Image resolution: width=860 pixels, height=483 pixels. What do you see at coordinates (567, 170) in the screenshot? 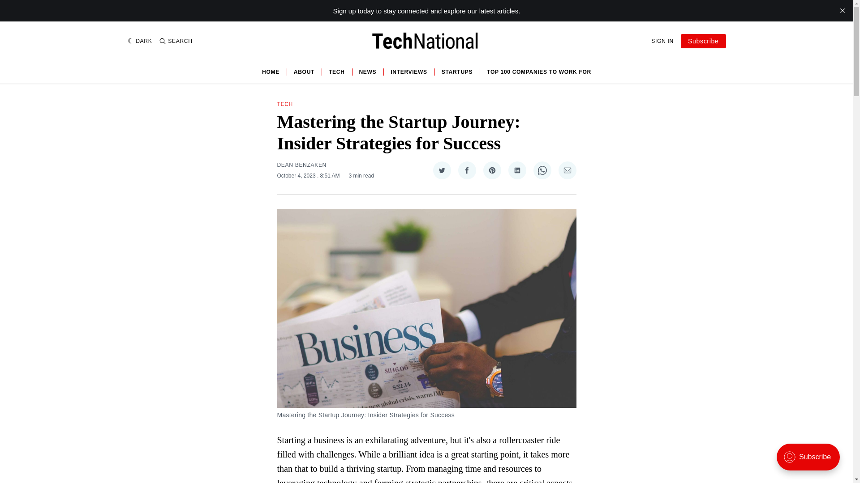
I see `Share via Email` at bounding box center [567, 170].